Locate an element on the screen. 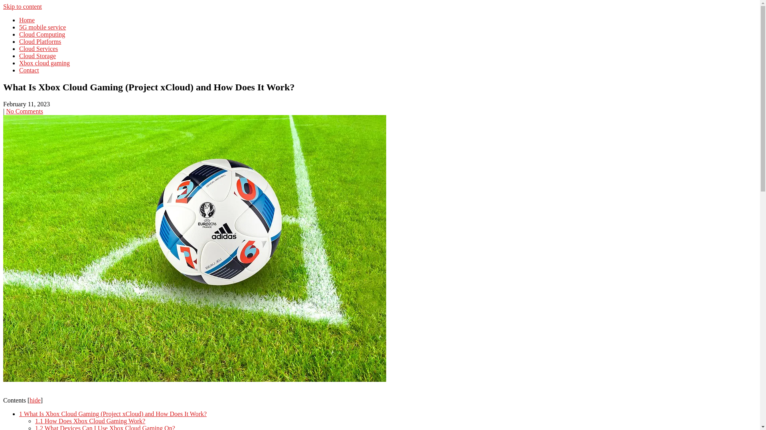 The width and height of the screenshot is (766, 430). Cloud Computing is located at coordinates (42, 34).